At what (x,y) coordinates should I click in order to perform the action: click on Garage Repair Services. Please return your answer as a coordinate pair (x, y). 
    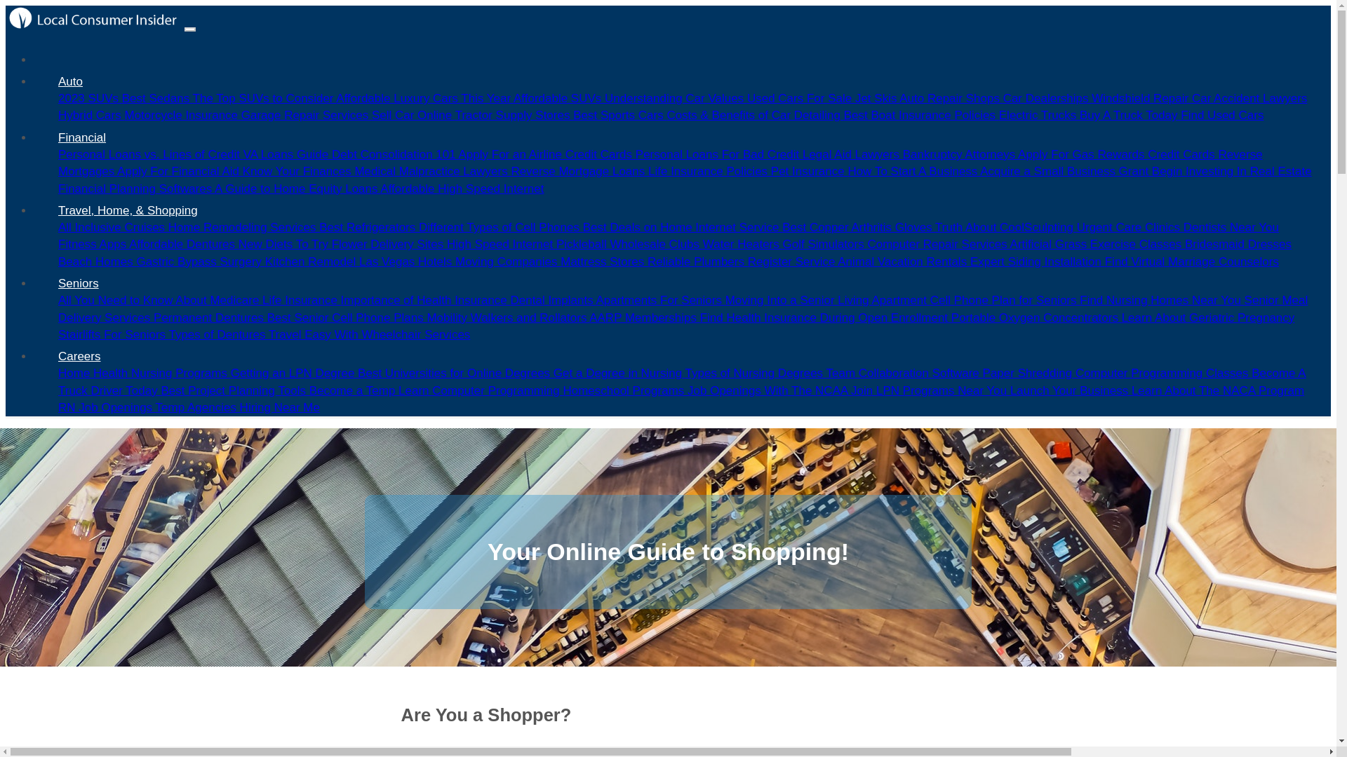
    Looking at the image, I should click on (306, 115).